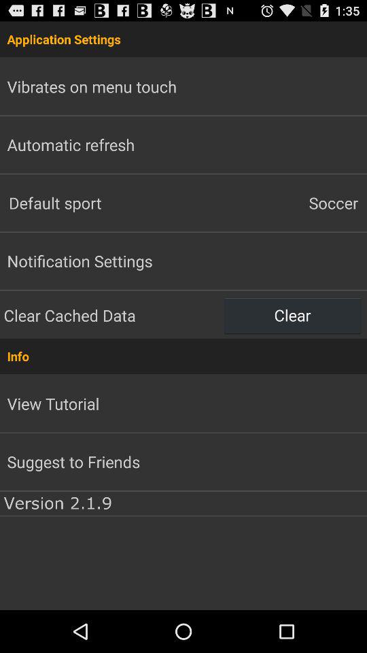  Describe the element at coordinates (275, 203) in the screenshot. I see `turn off item below application settings` at that location.